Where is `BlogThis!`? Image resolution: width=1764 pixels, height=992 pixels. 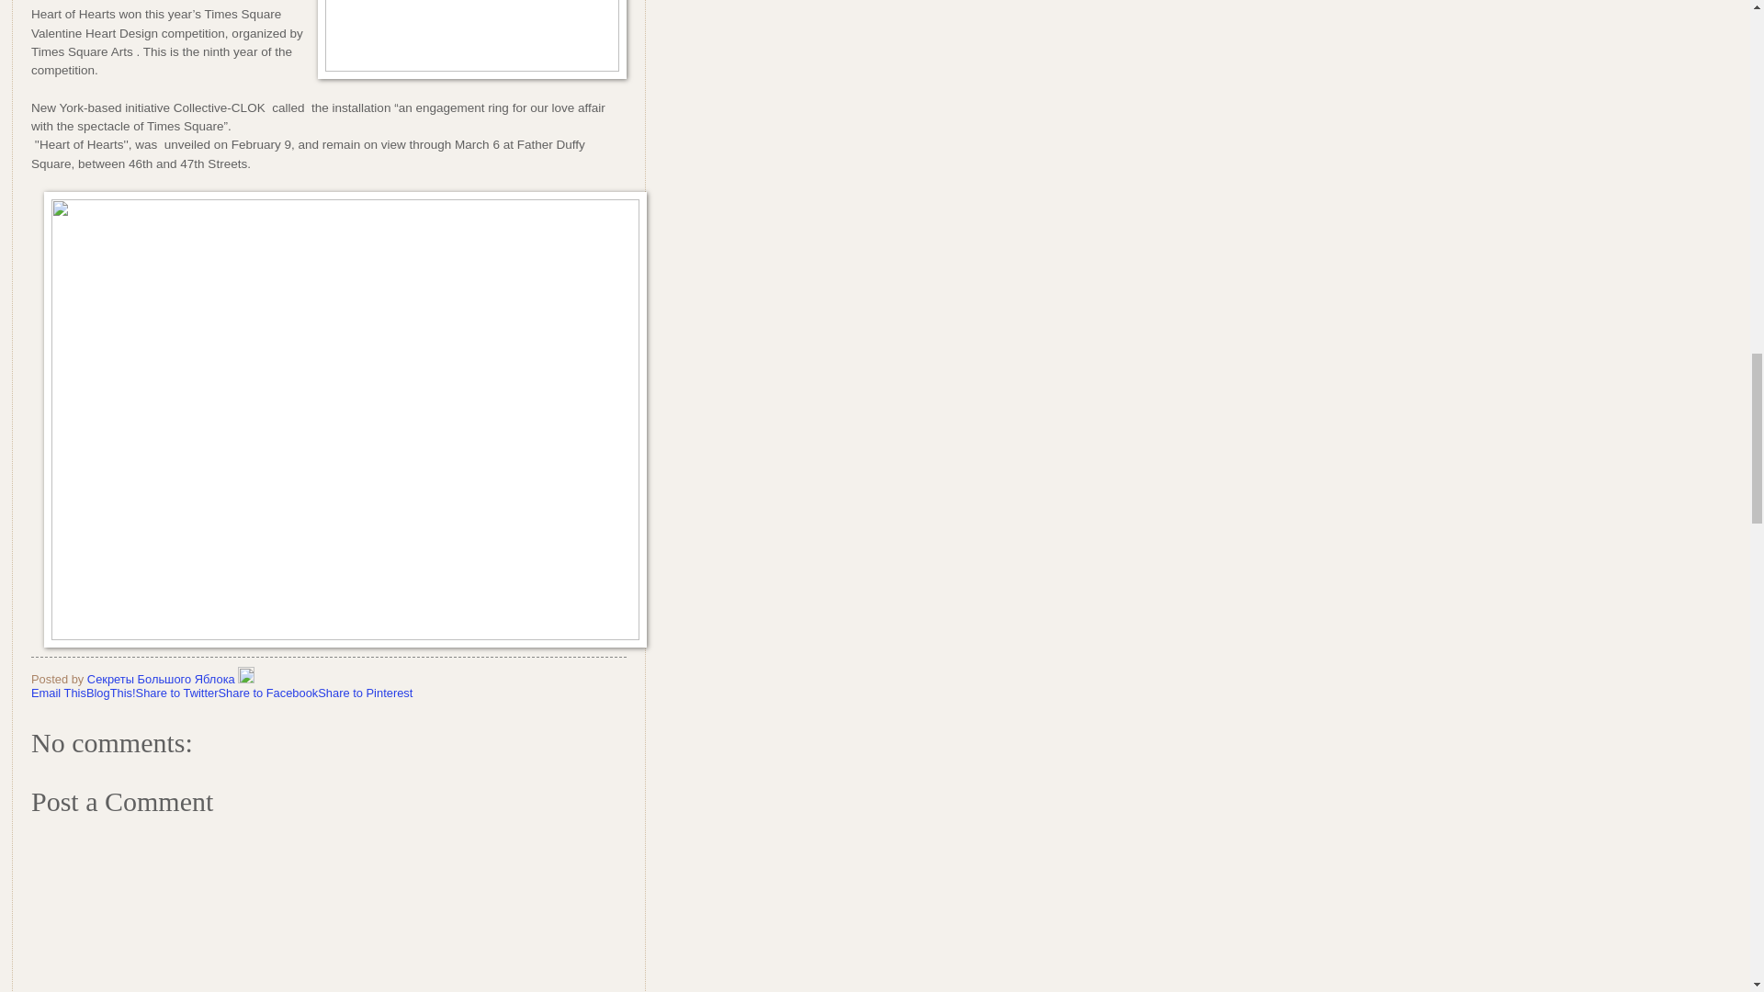
BlogThis! is located at coordinates (110, 693).